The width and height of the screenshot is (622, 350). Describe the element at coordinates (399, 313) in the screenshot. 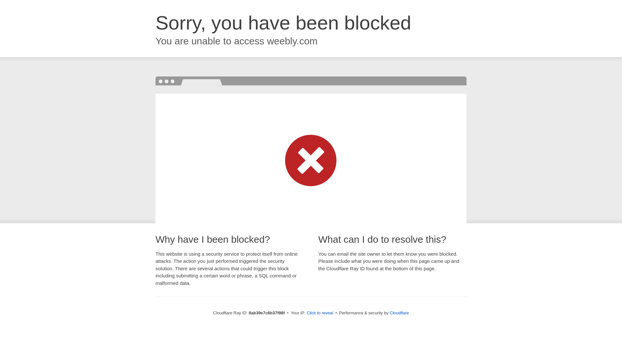

I see `Cloudflare` at that location.